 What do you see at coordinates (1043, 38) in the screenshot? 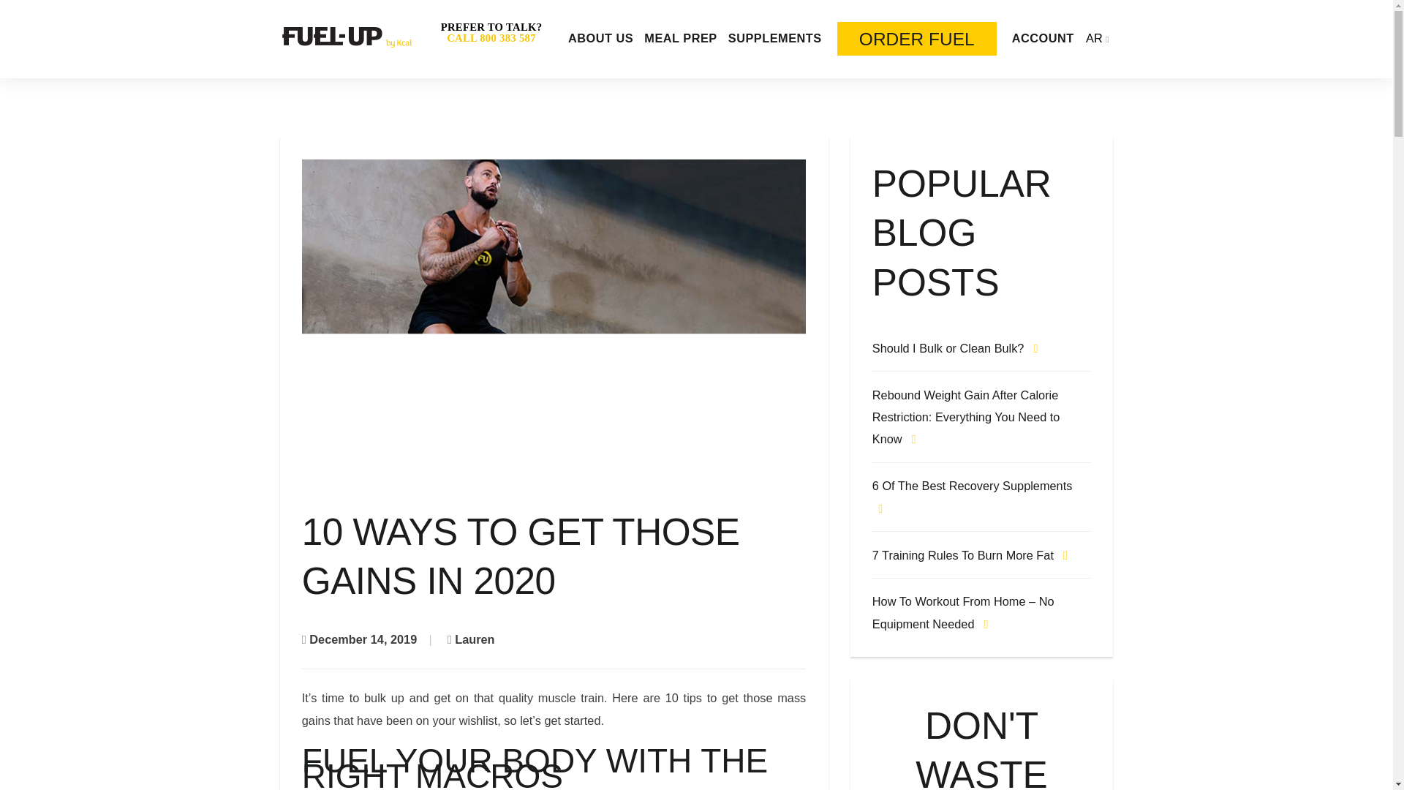
I see `ACCOUNT` at bounding box center [1043, 38].